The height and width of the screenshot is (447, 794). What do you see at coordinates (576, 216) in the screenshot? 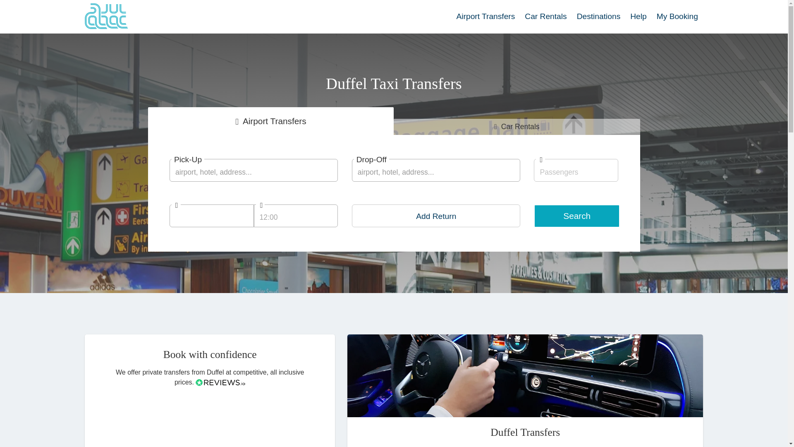
I see `Search` at bounding box center [576, 216].